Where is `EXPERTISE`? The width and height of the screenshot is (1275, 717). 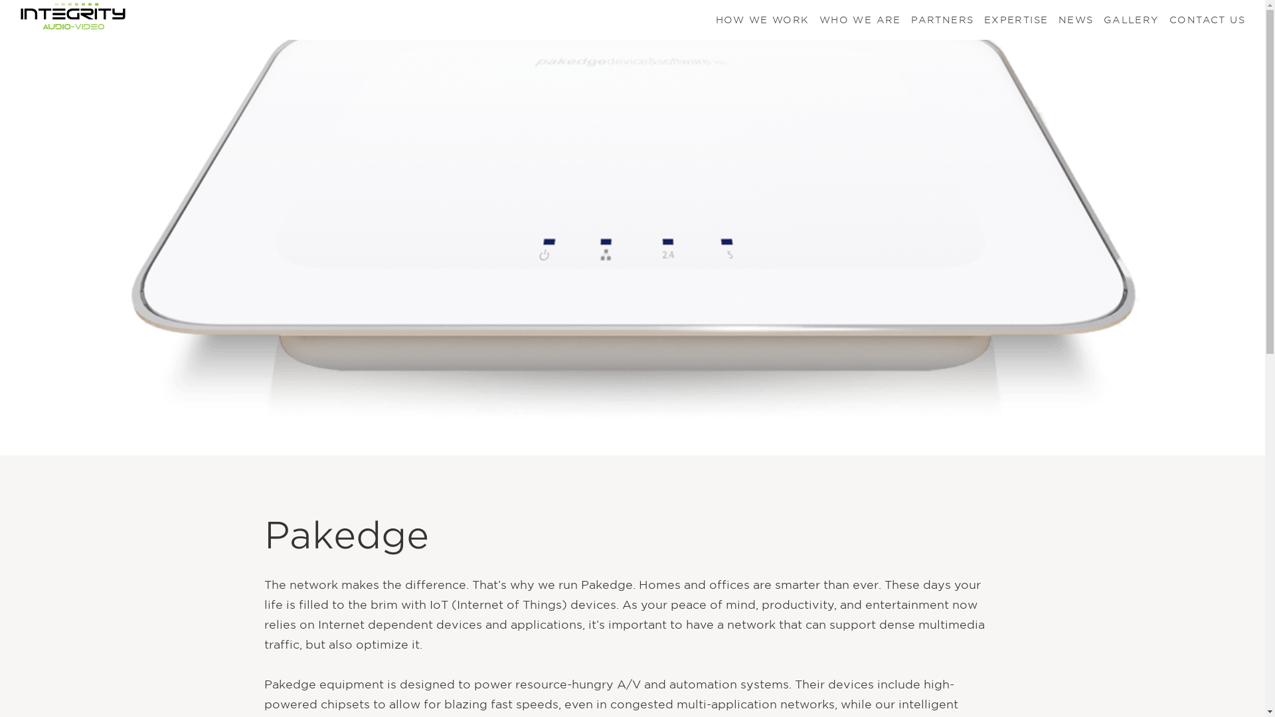 EXPERTISE is located at coordinates (1016, 20).